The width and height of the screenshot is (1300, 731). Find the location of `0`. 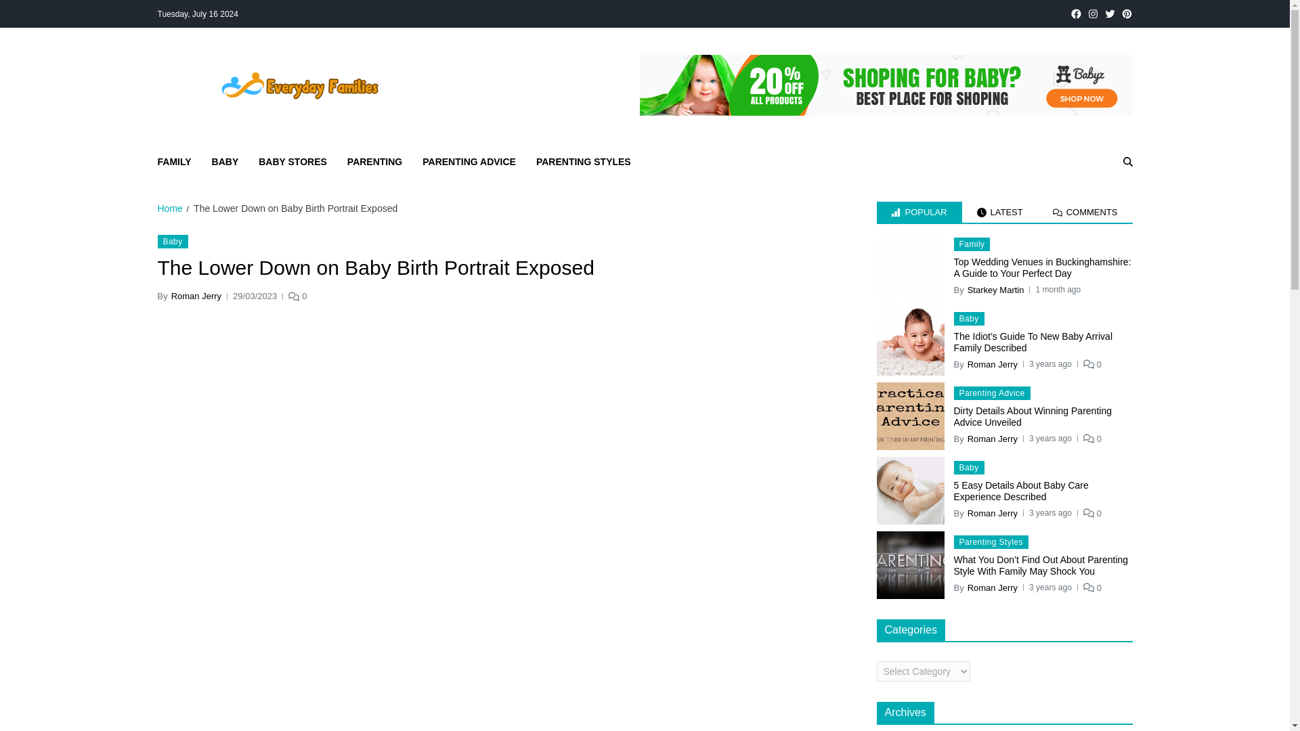

0 is located at coordinates (298, 296).